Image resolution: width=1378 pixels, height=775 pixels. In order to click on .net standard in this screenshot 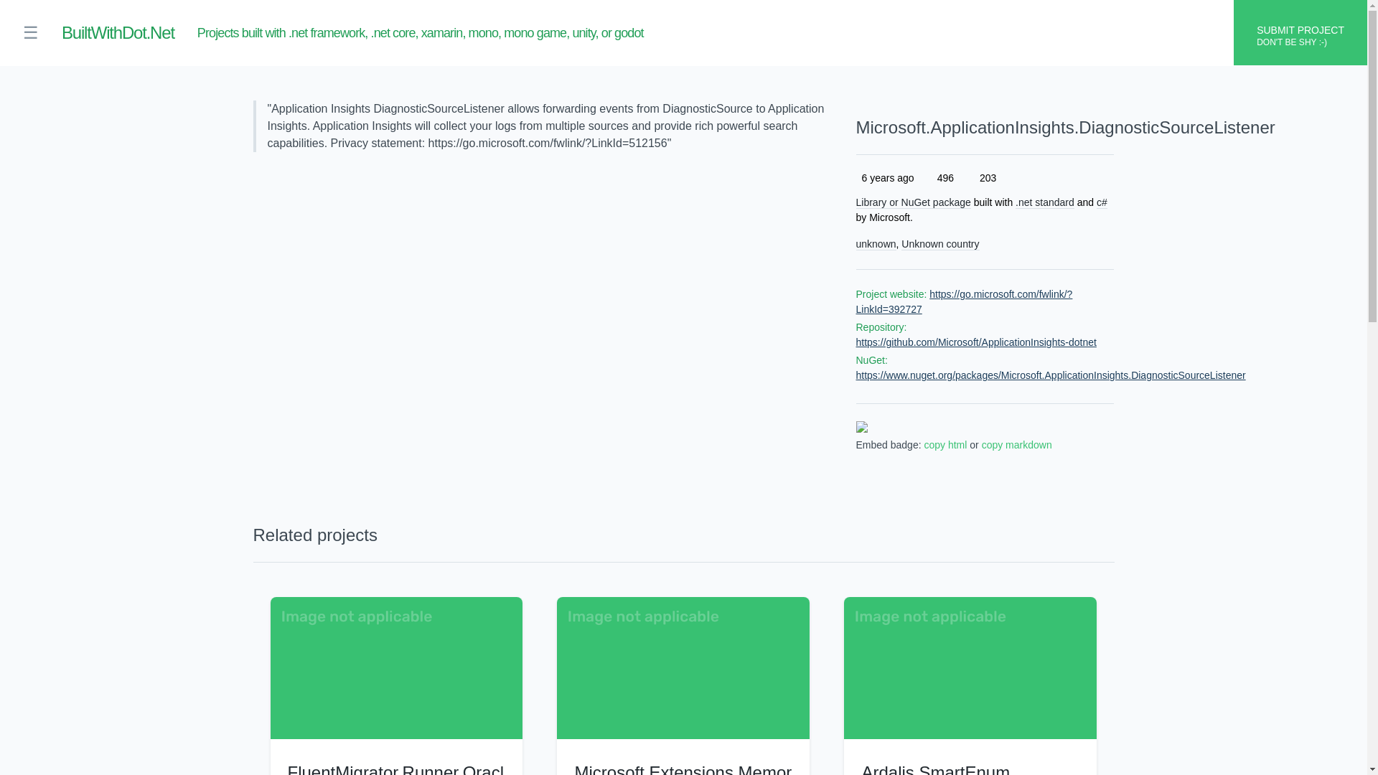, I will do `click(1045, 202)`.